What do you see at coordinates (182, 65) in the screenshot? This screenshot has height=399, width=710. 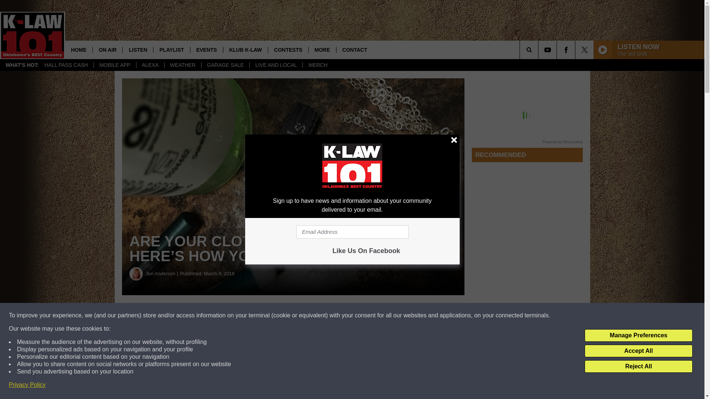 I see `WEATHER` at bounding box center [182, 65].